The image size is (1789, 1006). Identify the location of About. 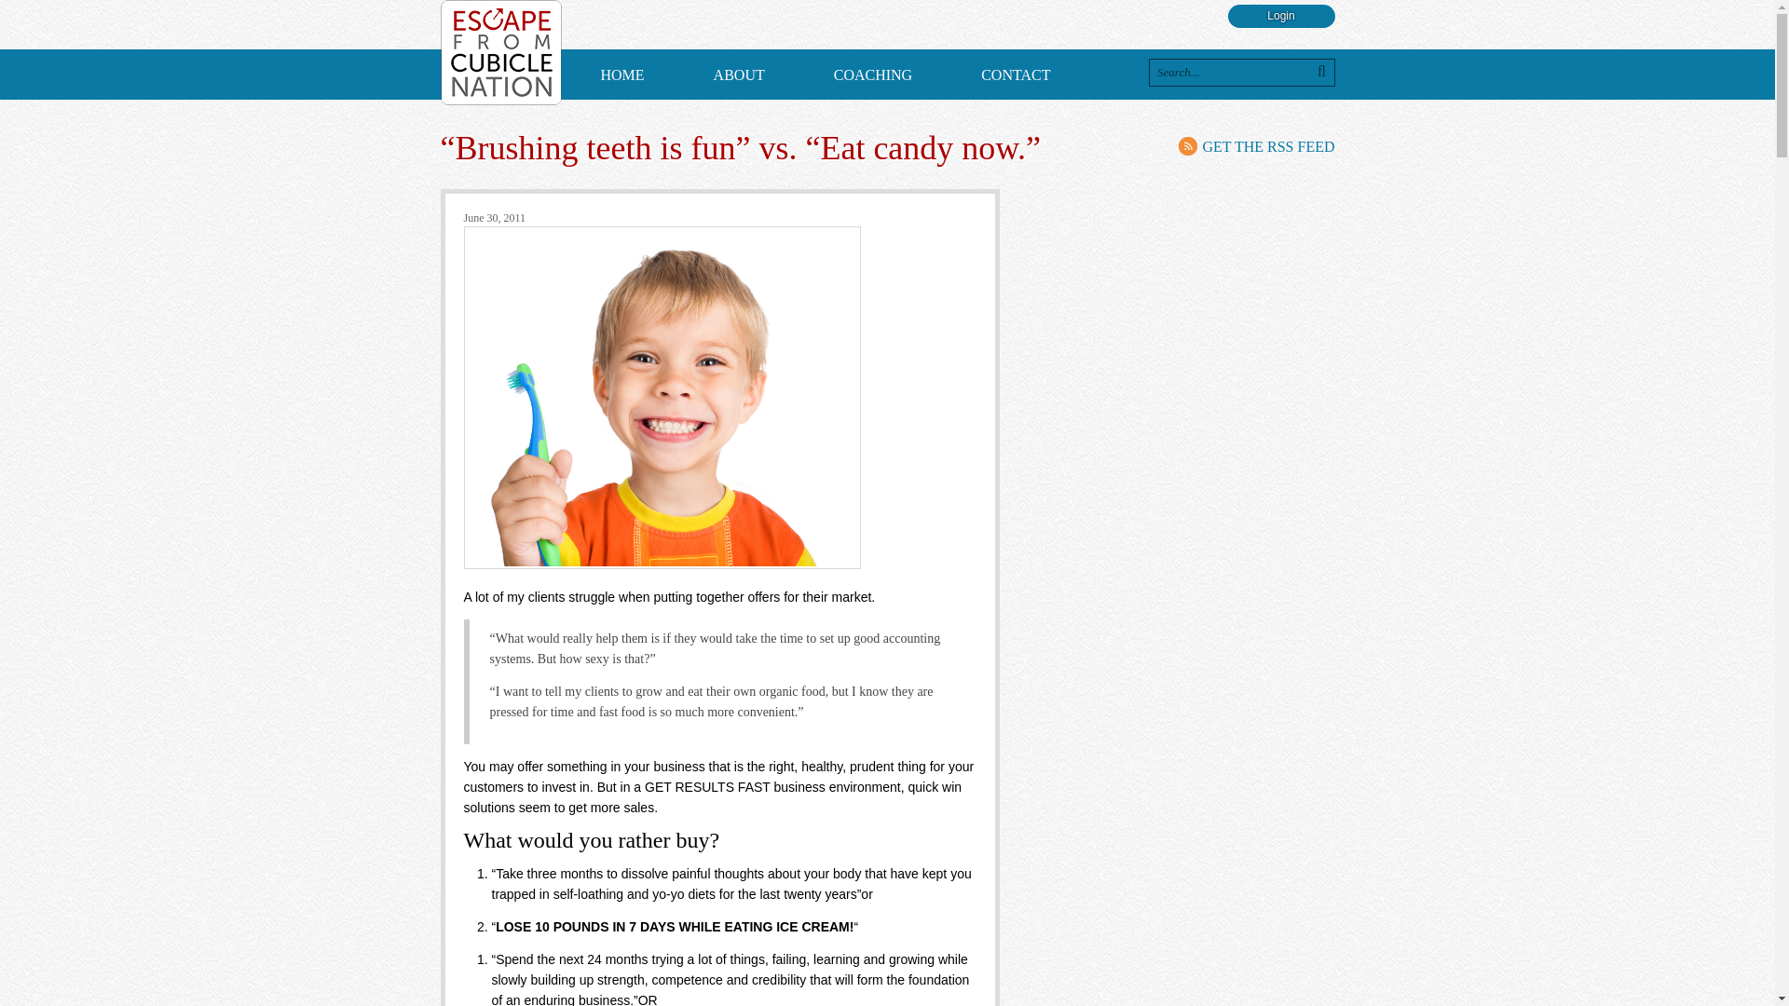
(740, 76).